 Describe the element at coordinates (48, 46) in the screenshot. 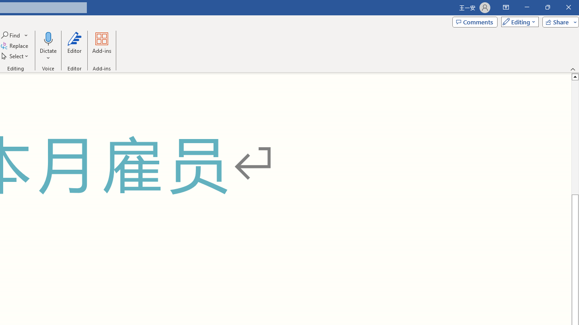

I see `Dictate` at that location.